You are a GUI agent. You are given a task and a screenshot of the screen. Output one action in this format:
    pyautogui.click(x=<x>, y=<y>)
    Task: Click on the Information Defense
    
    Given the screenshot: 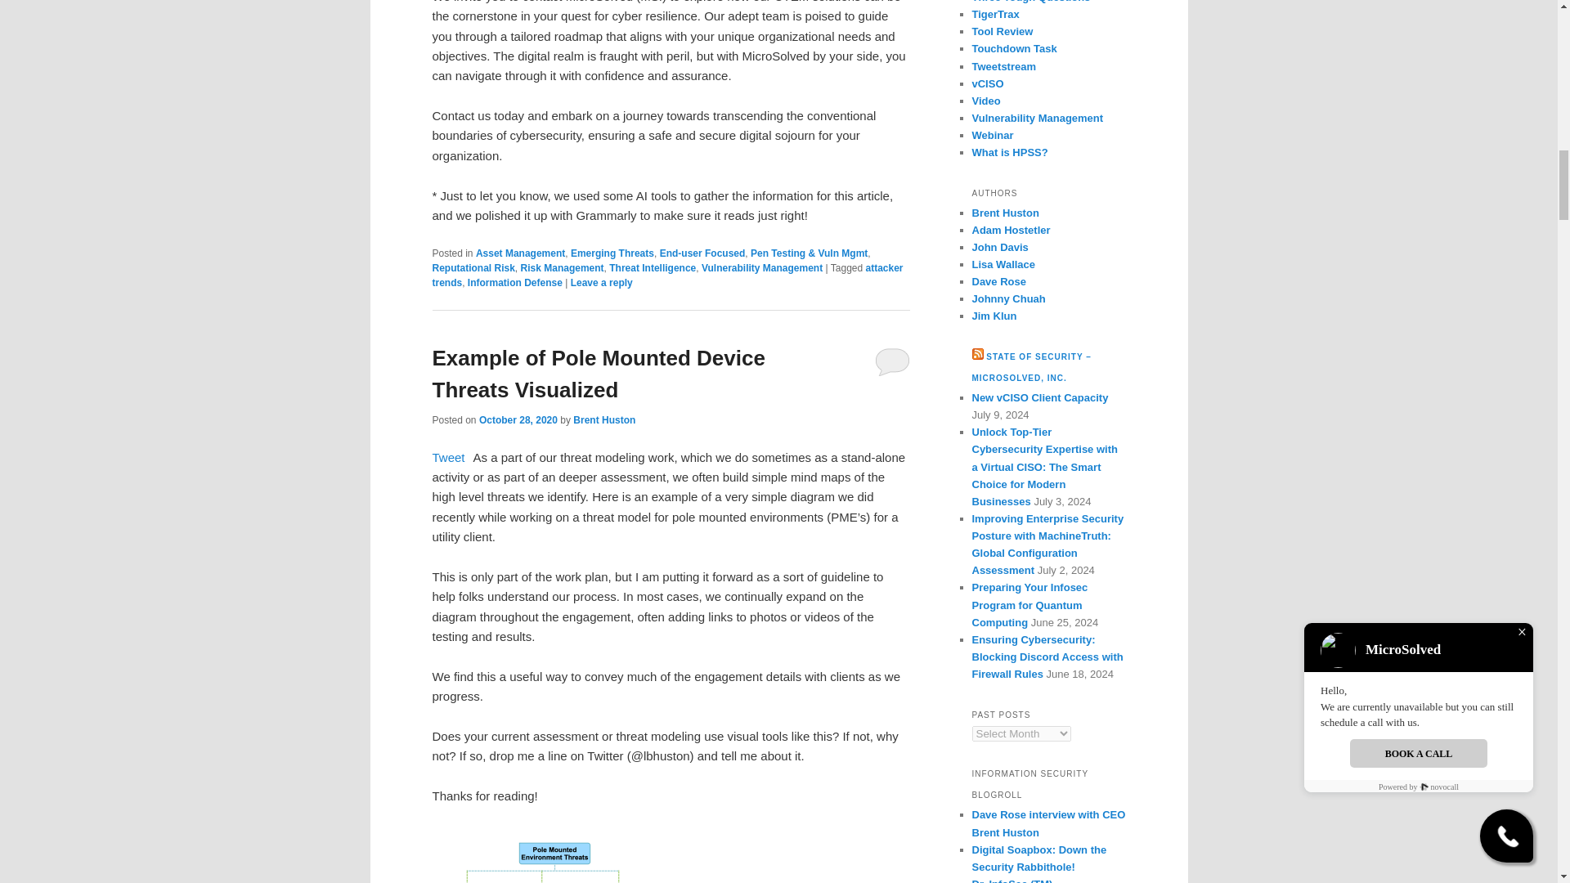 What is the action you would take?
    pyautogui.click(x=515, y=283)
    